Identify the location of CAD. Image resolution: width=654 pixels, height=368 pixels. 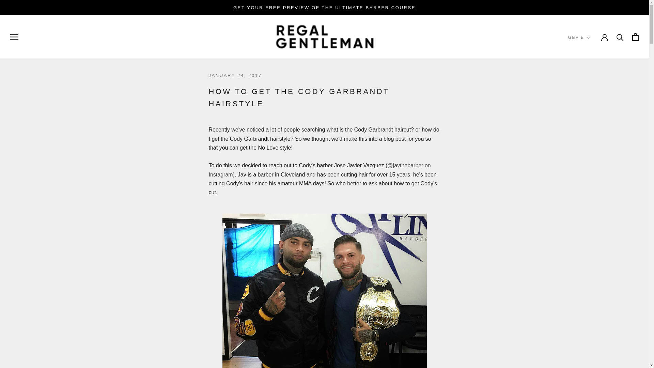
(592, 236).